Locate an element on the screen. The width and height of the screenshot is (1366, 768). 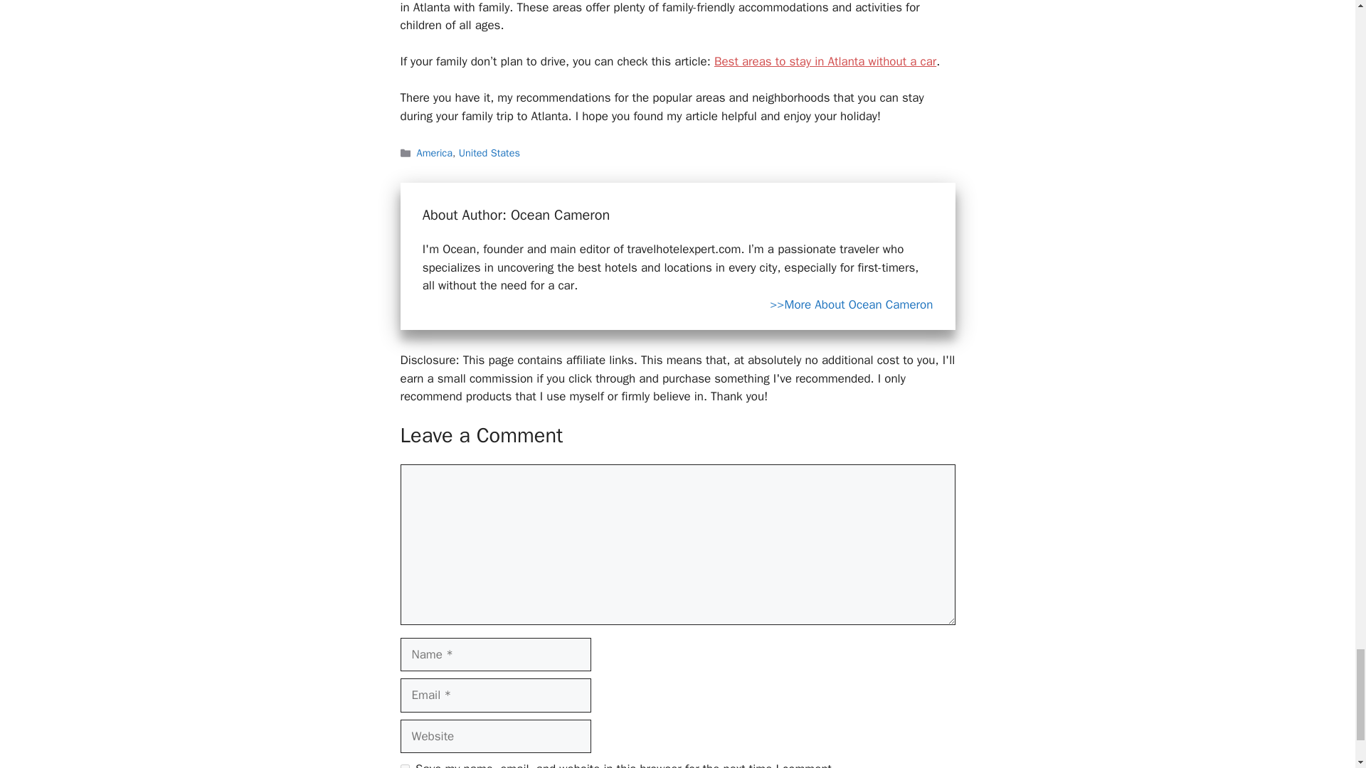
America is located at coordinates (434, 152).